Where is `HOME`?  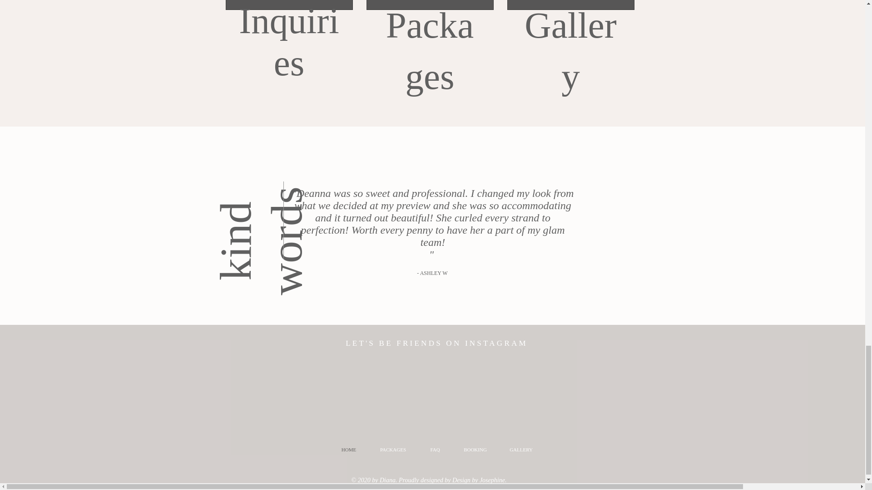
HOME is located at coordinates (349, 449).